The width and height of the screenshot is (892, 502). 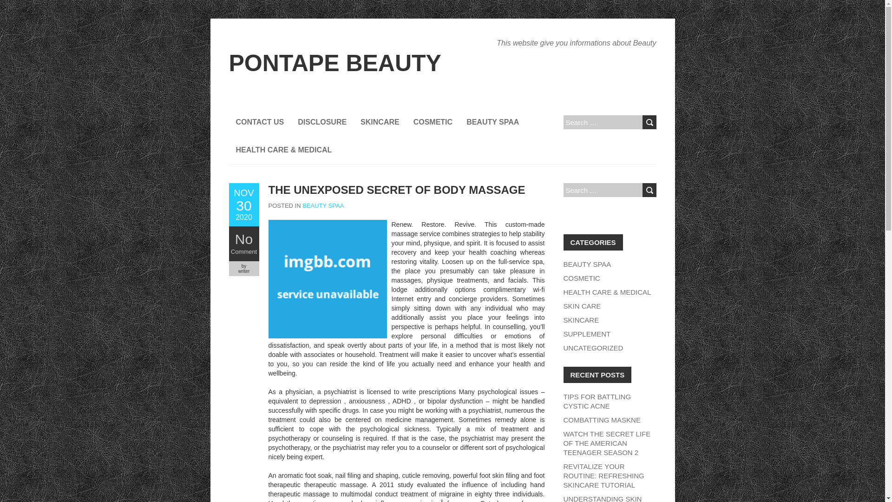 I want to click on SKINCARE, so click(x=259, y=122).